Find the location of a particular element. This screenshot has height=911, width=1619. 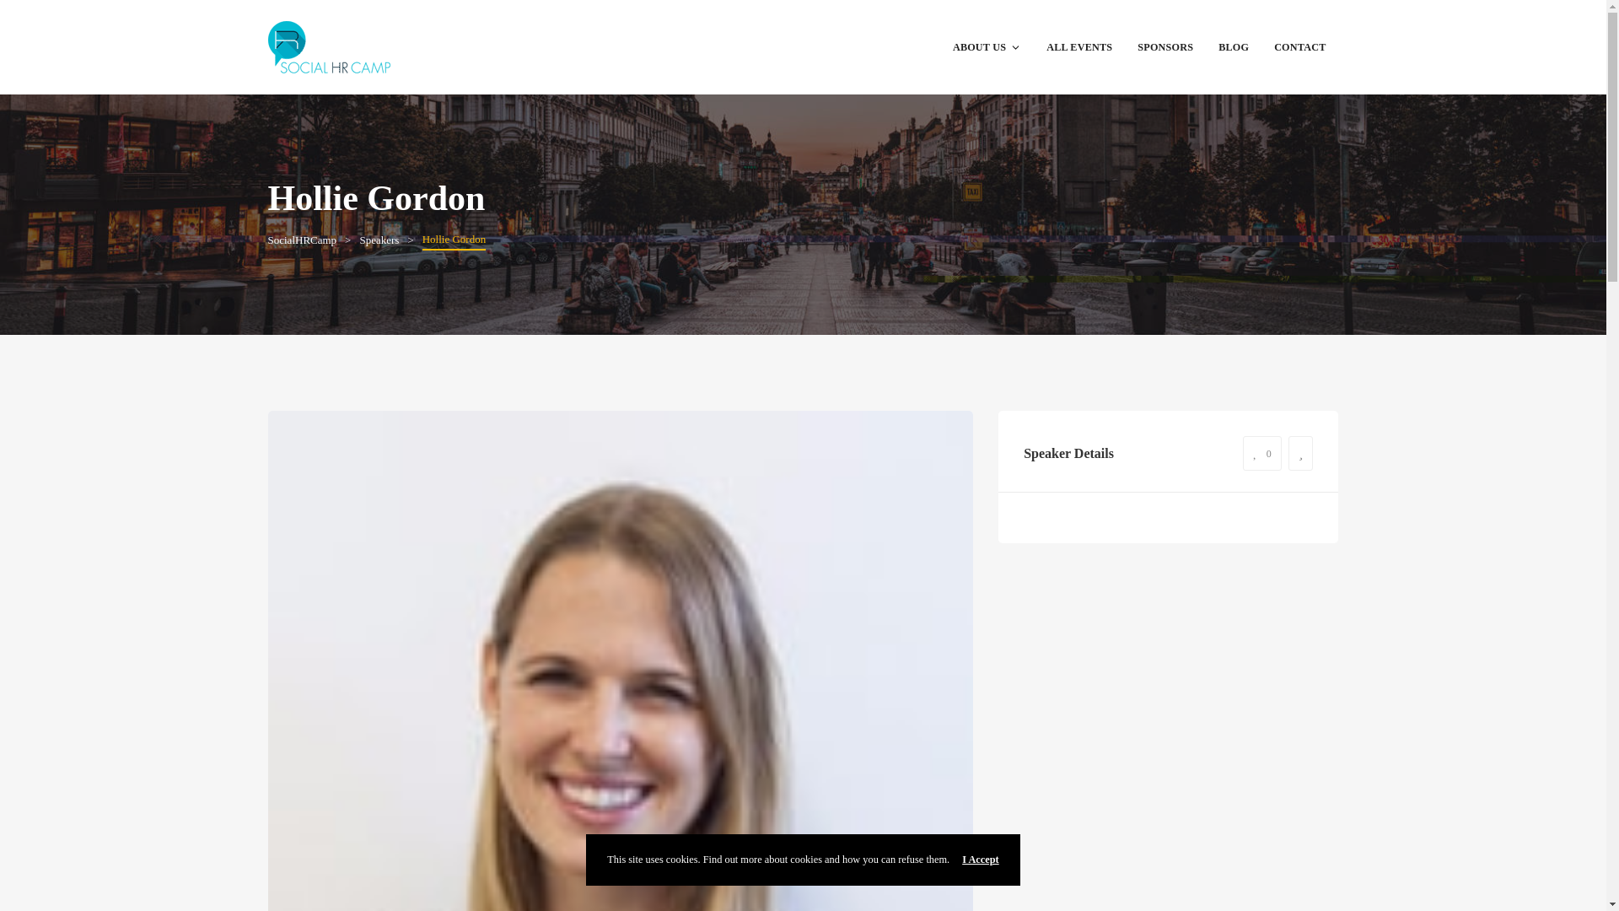

ABOUT US is located at coordinates (987, 47).